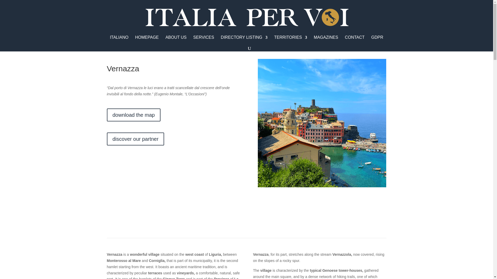 The image size is (497, 279). What do you see at coordinates (290, 41) in the screenshot?
I see `TERRITORIES` at bounding box center [290, 41].